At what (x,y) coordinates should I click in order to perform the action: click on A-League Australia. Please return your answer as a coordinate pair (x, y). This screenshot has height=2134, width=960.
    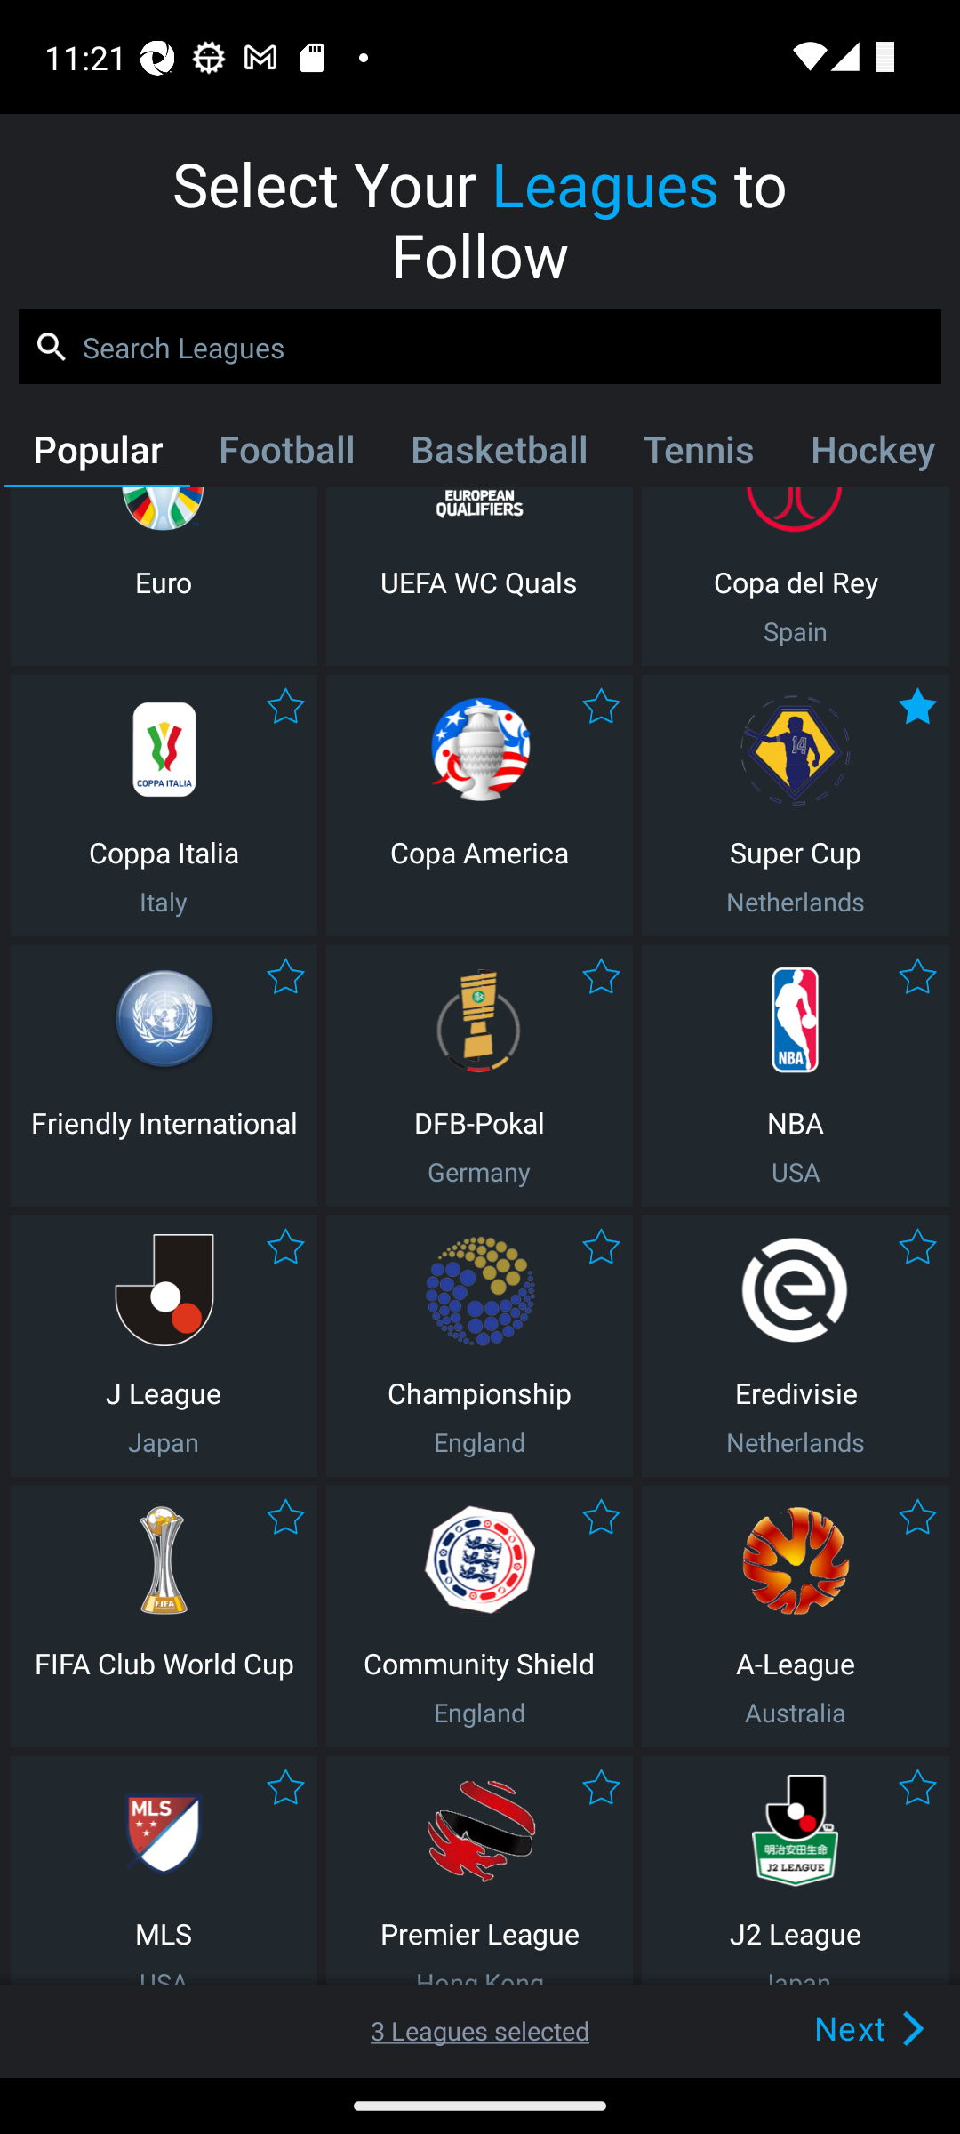
    Looking at the image, I should click on (796, 1617).